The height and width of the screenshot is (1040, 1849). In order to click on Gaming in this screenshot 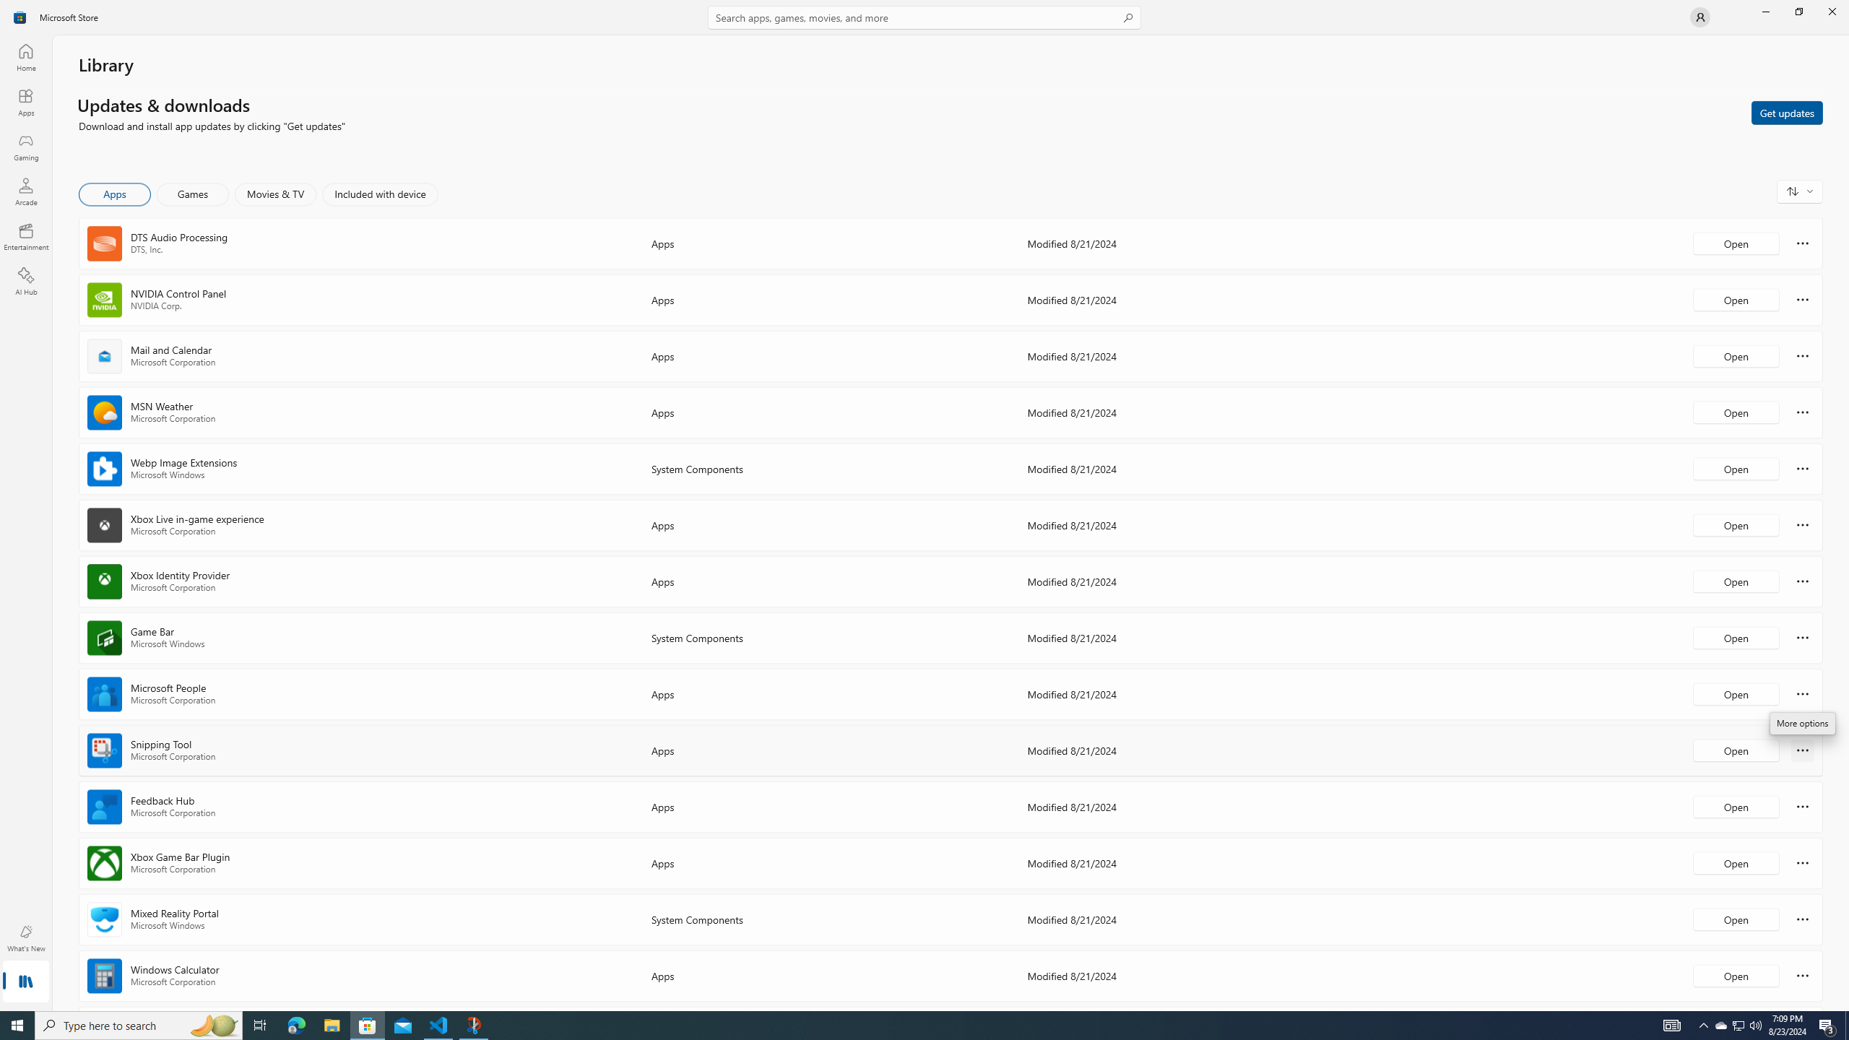, I will do `click(26, 147)`.